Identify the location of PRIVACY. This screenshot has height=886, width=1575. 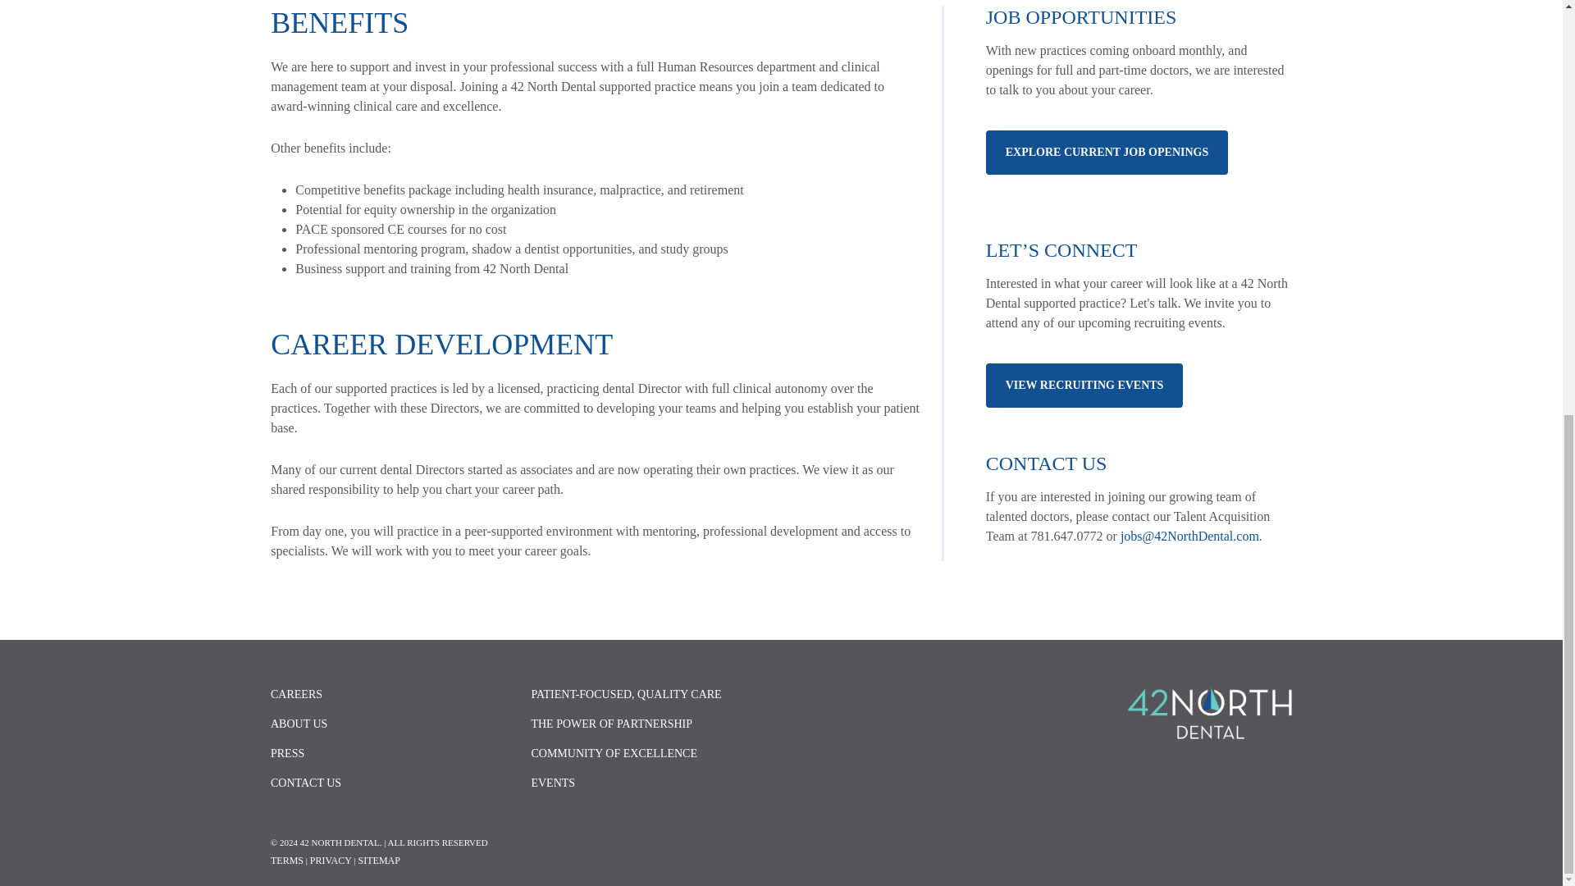
(331, 861).